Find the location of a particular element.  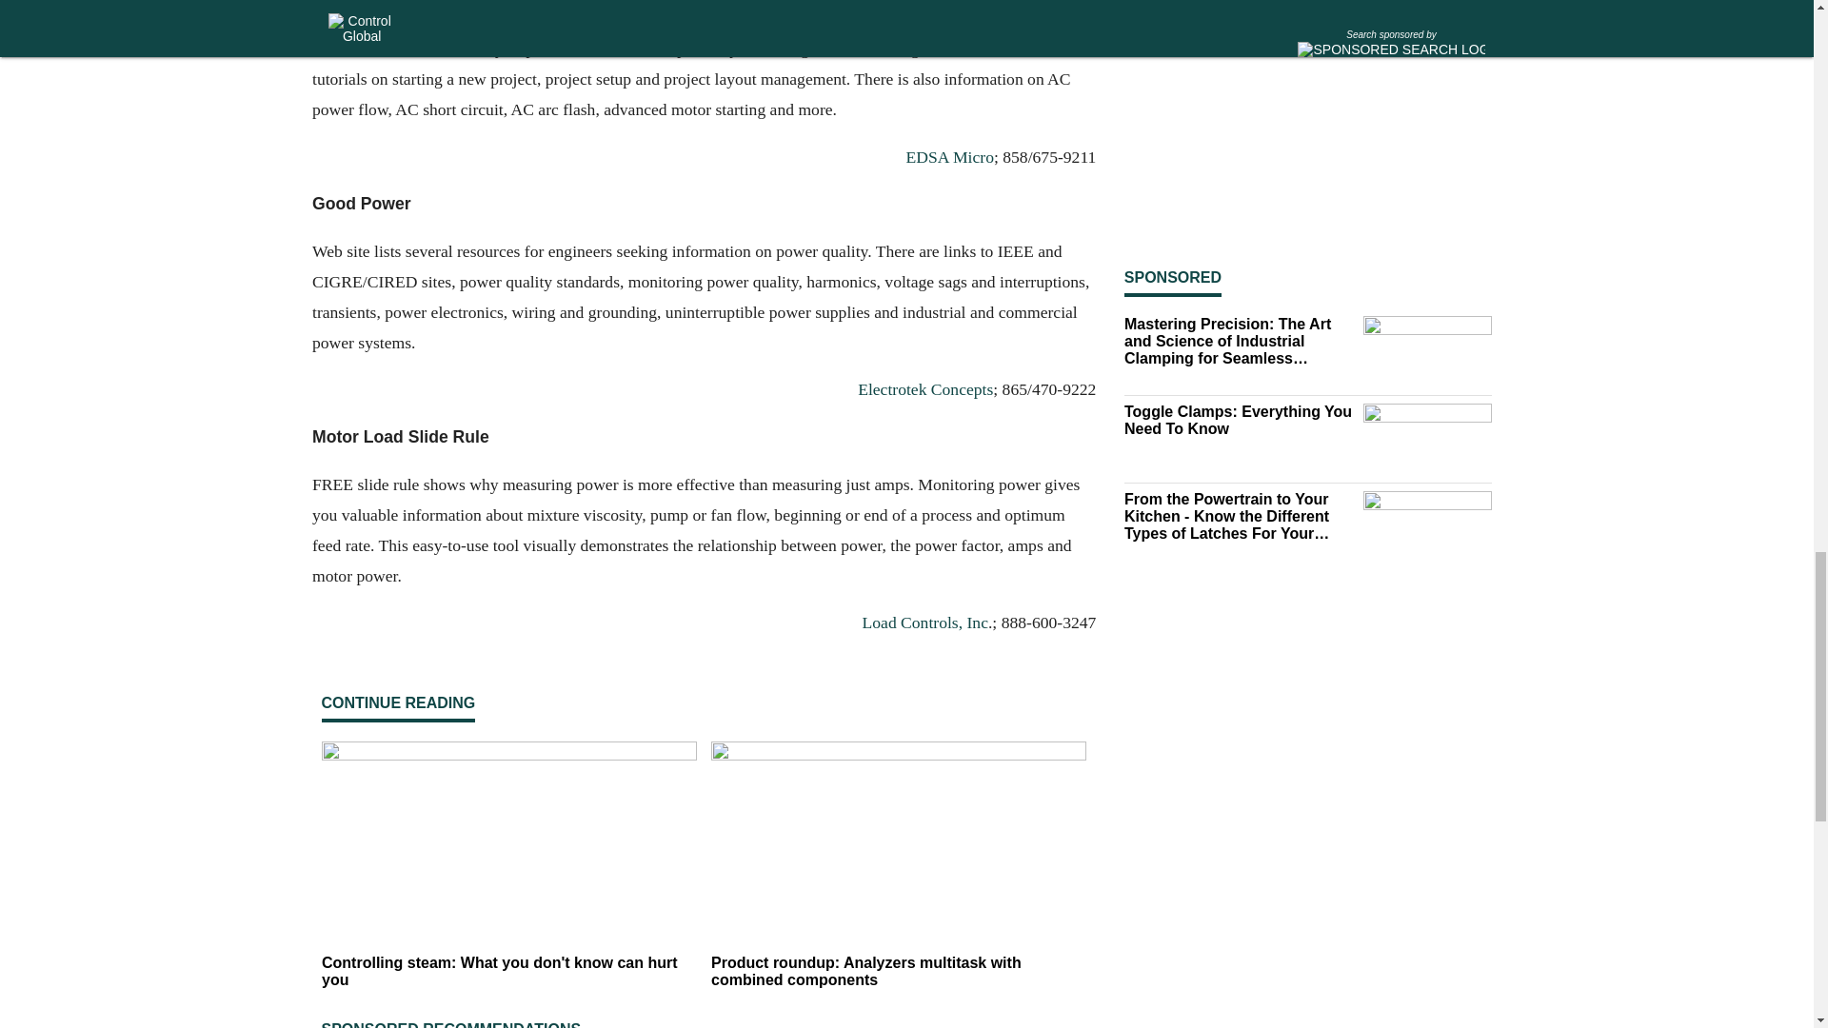

EDSA Micro is located at coordinates (948, 156).